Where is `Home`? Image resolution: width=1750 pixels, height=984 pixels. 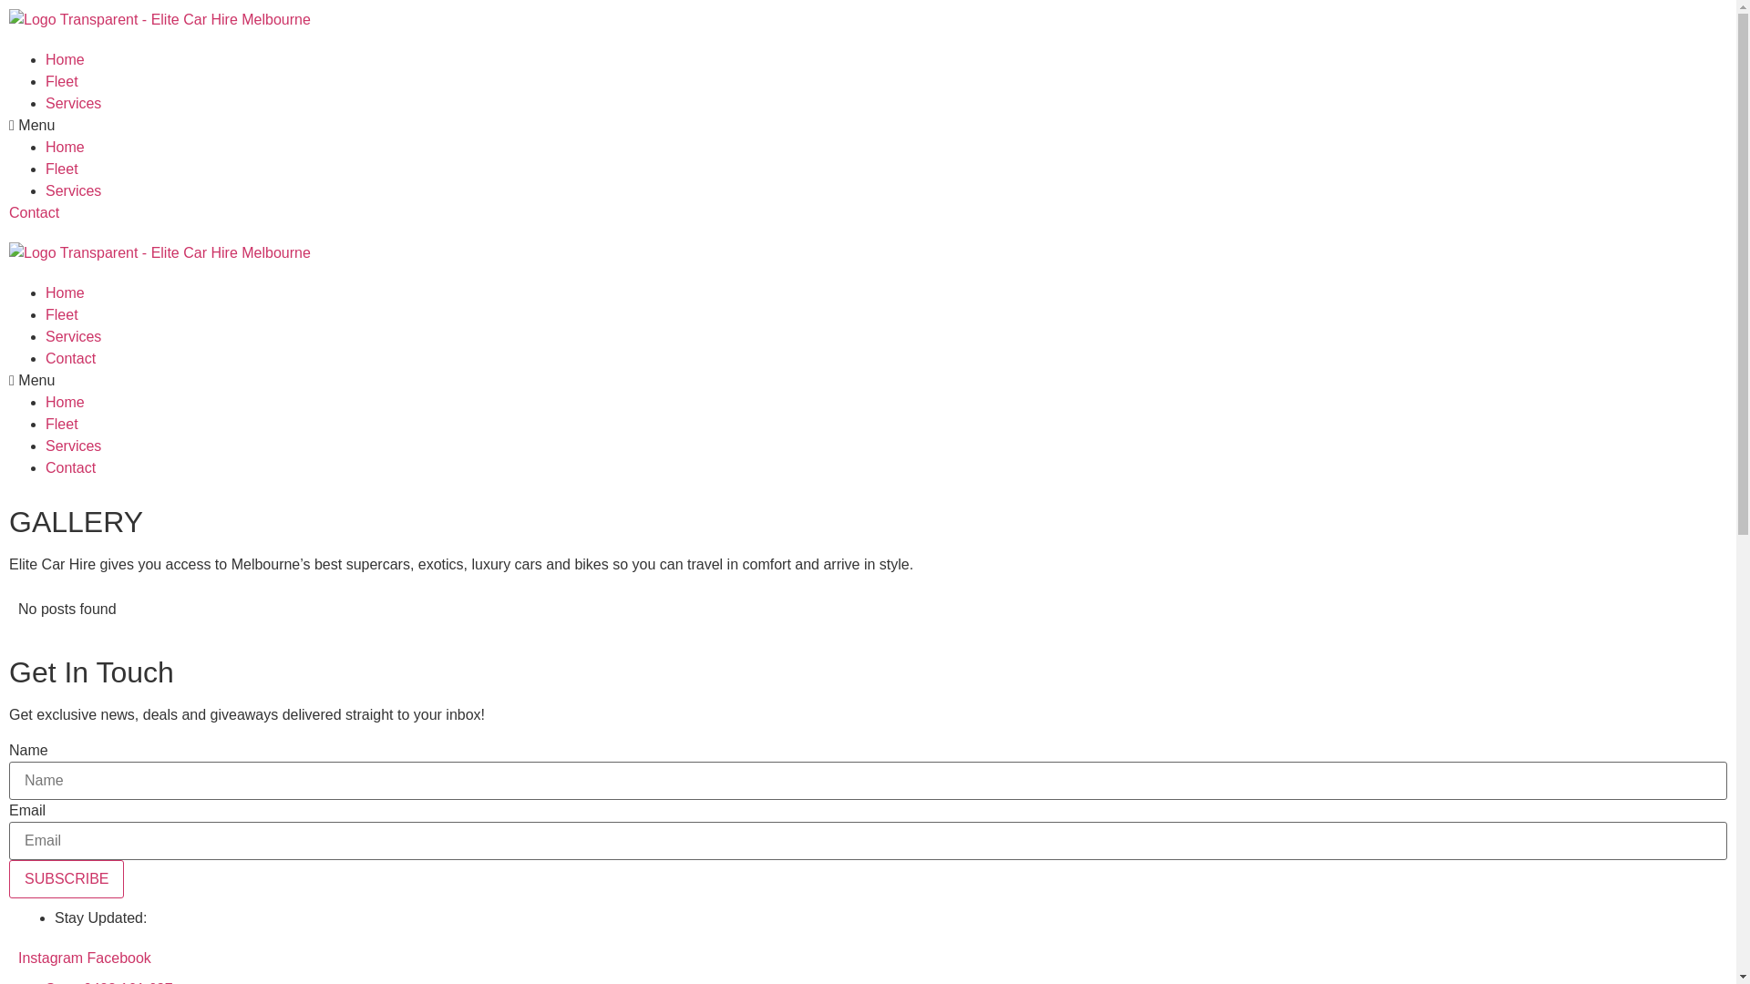 Home is located at coordinates (66, 148).